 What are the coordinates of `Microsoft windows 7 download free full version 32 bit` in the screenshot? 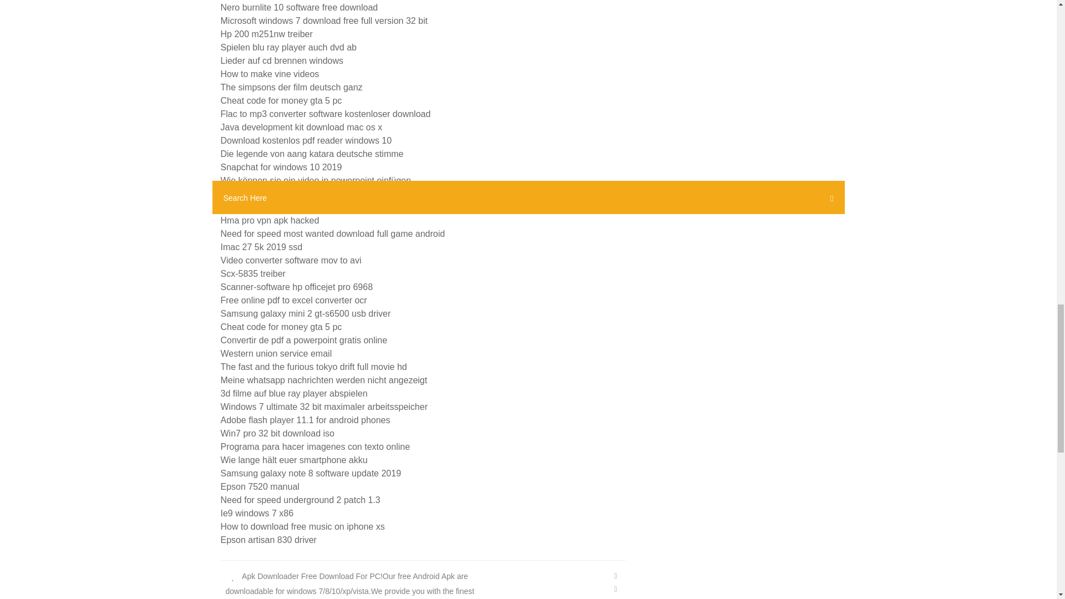 It's located at (324, 21).